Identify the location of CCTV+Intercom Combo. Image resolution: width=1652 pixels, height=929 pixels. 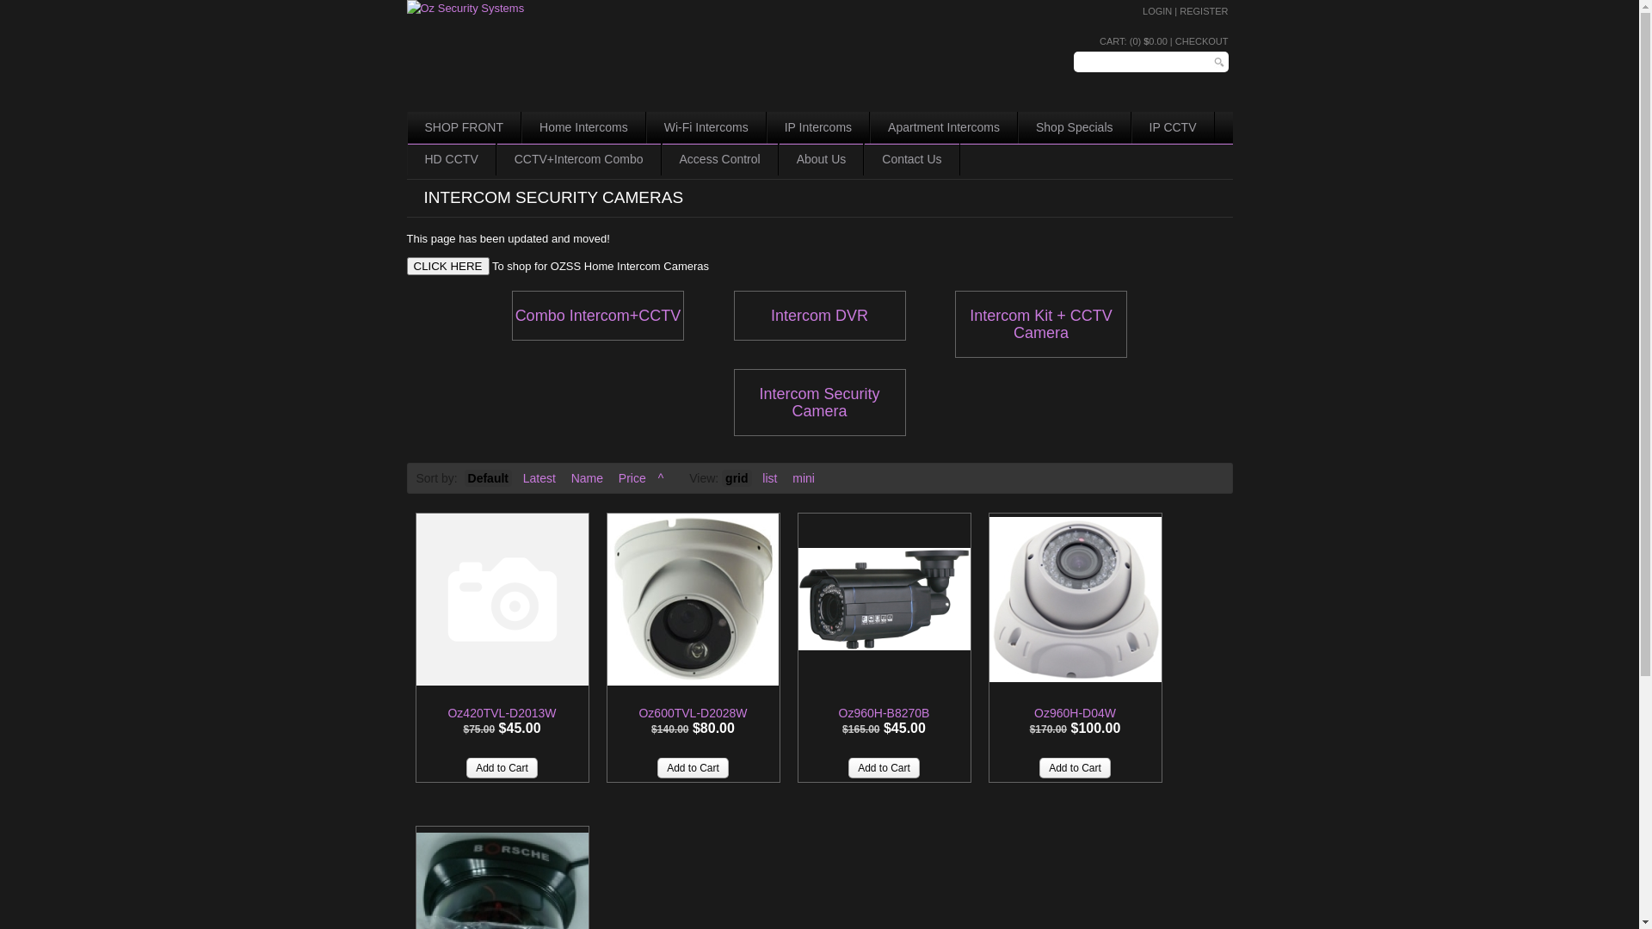
(579, 160).